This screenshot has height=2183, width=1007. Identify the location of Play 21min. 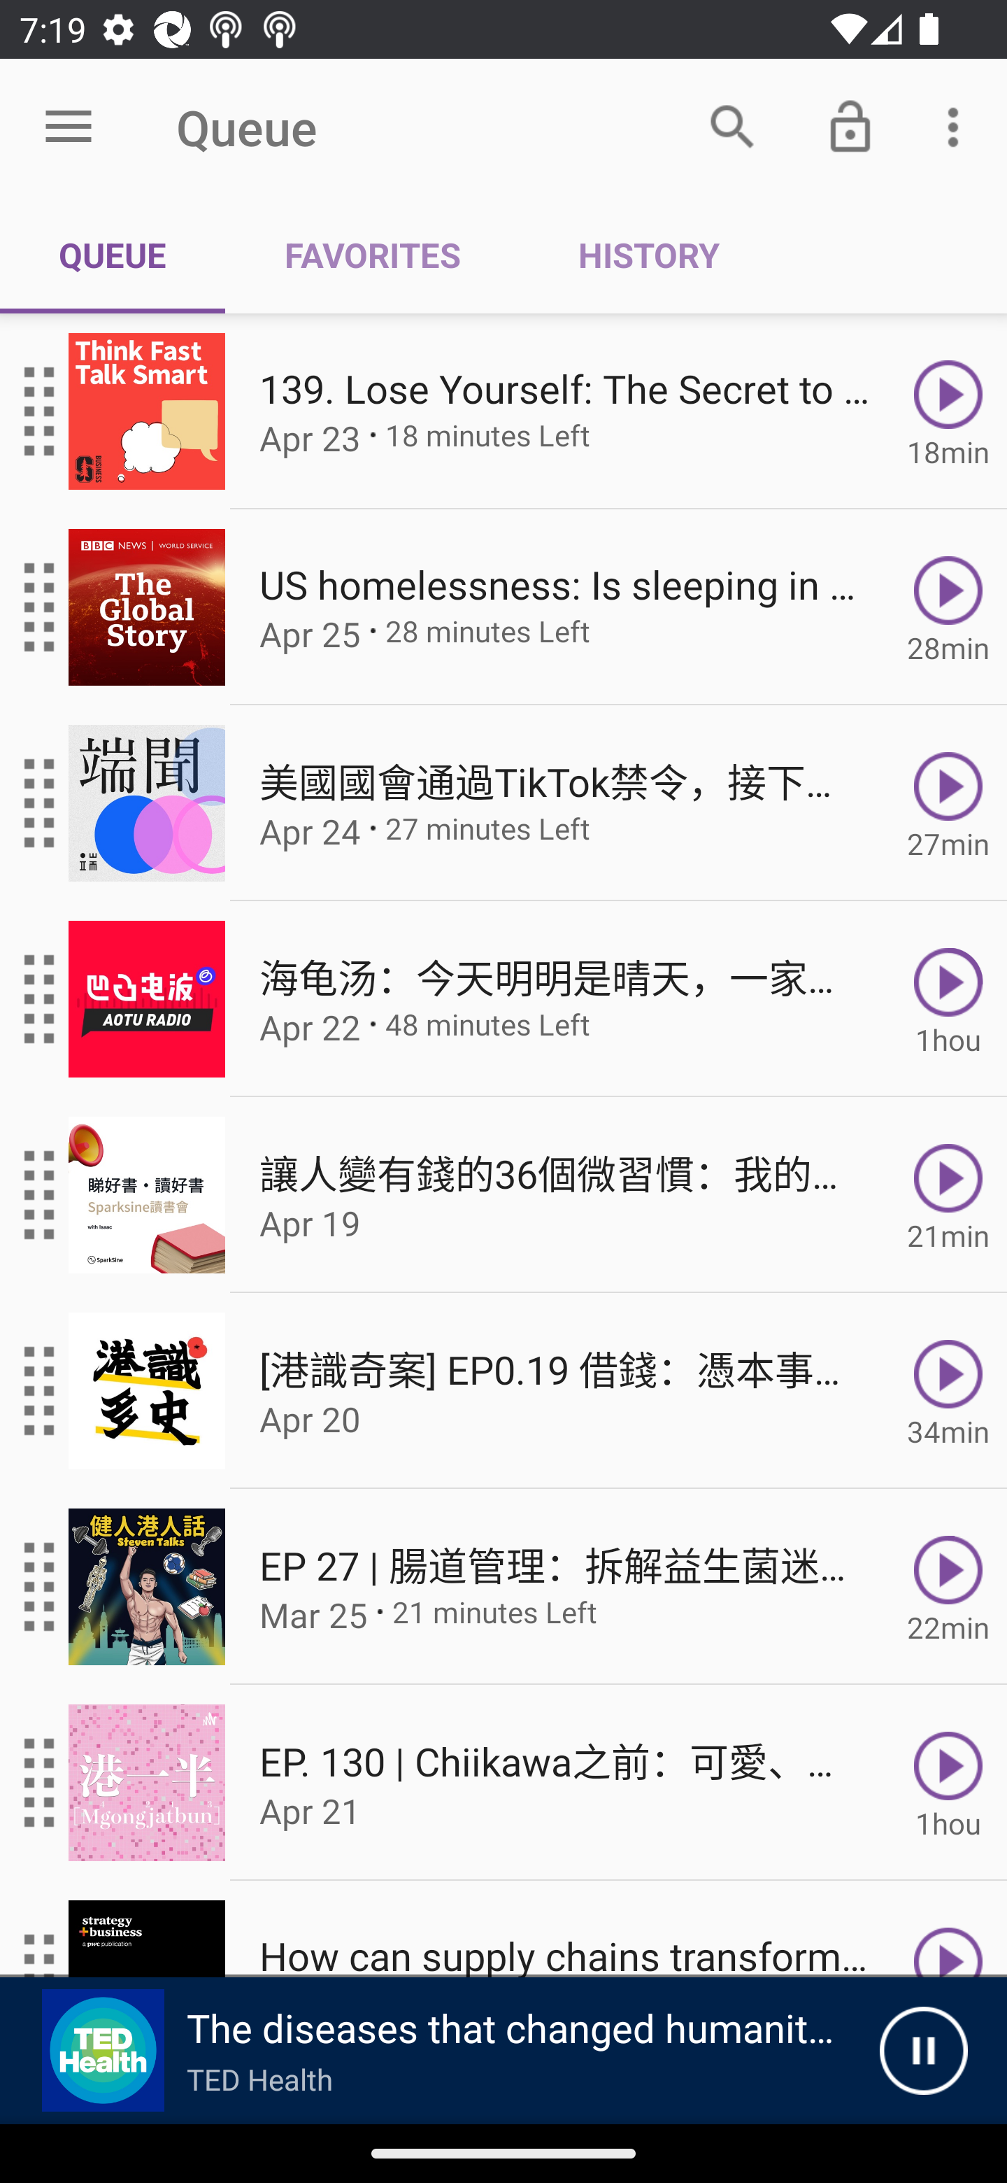
(948, 1195).